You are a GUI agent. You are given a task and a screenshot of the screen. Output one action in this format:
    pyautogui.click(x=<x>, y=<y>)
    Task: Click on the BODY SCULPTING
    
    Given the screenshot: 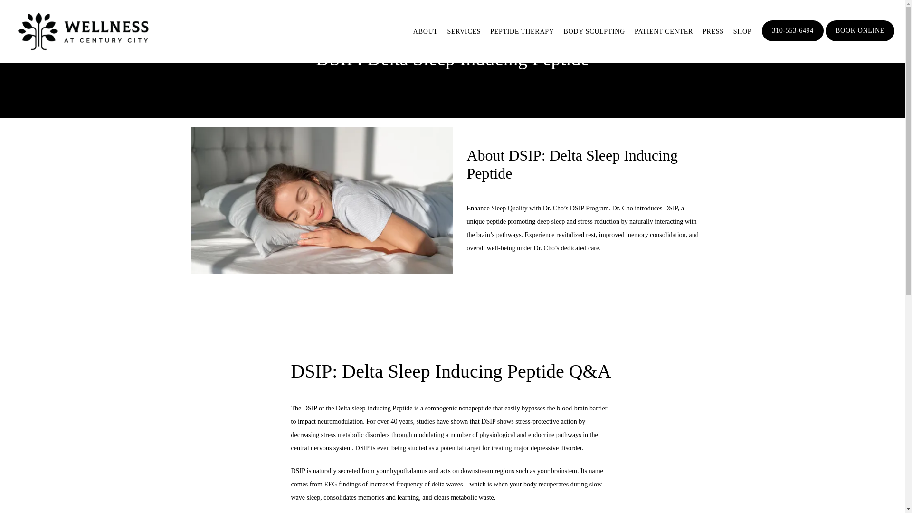 What is the action you would take?
    pyautogui.click(x=594, y=31)
    